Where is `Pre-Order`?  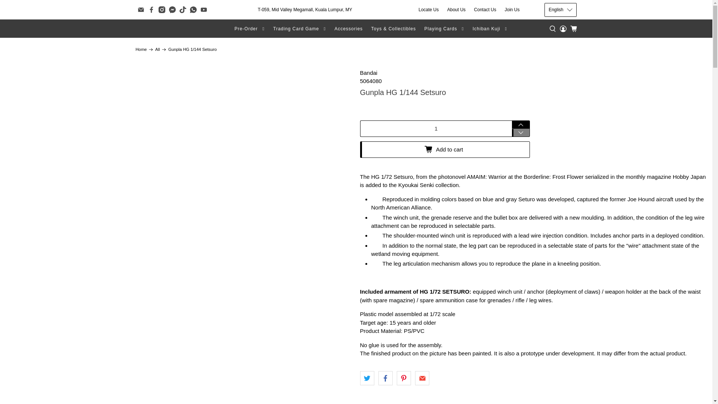 Pre-Order is located at coordinates (250, 28).